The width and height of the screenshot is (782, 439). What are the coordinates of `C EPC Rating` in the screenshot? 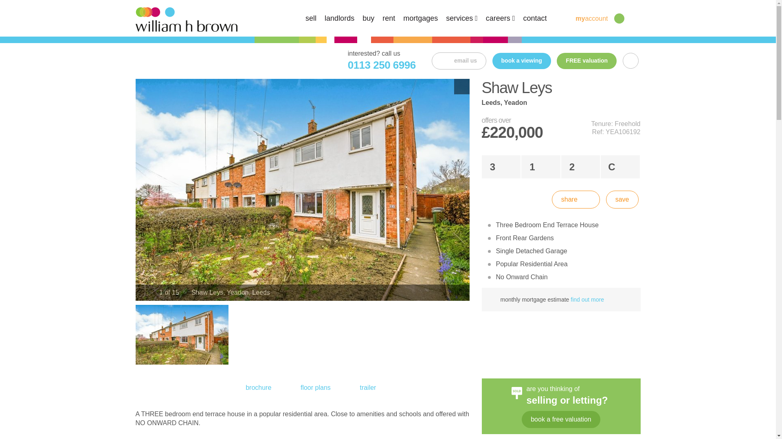 It's located at (620, 167).